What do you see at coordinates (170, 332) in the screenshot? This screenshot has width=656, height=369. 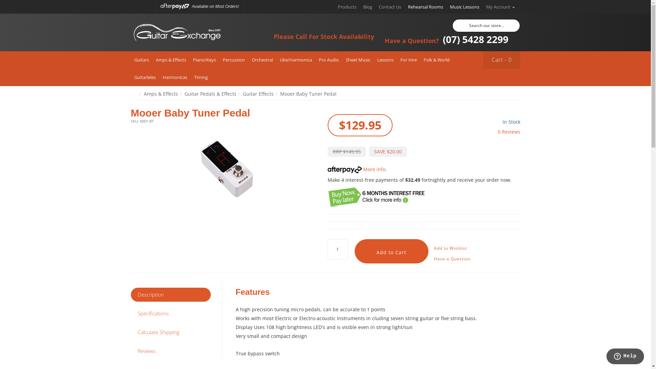 I see `Calculate Shipping` at bounding box center [170, 332].